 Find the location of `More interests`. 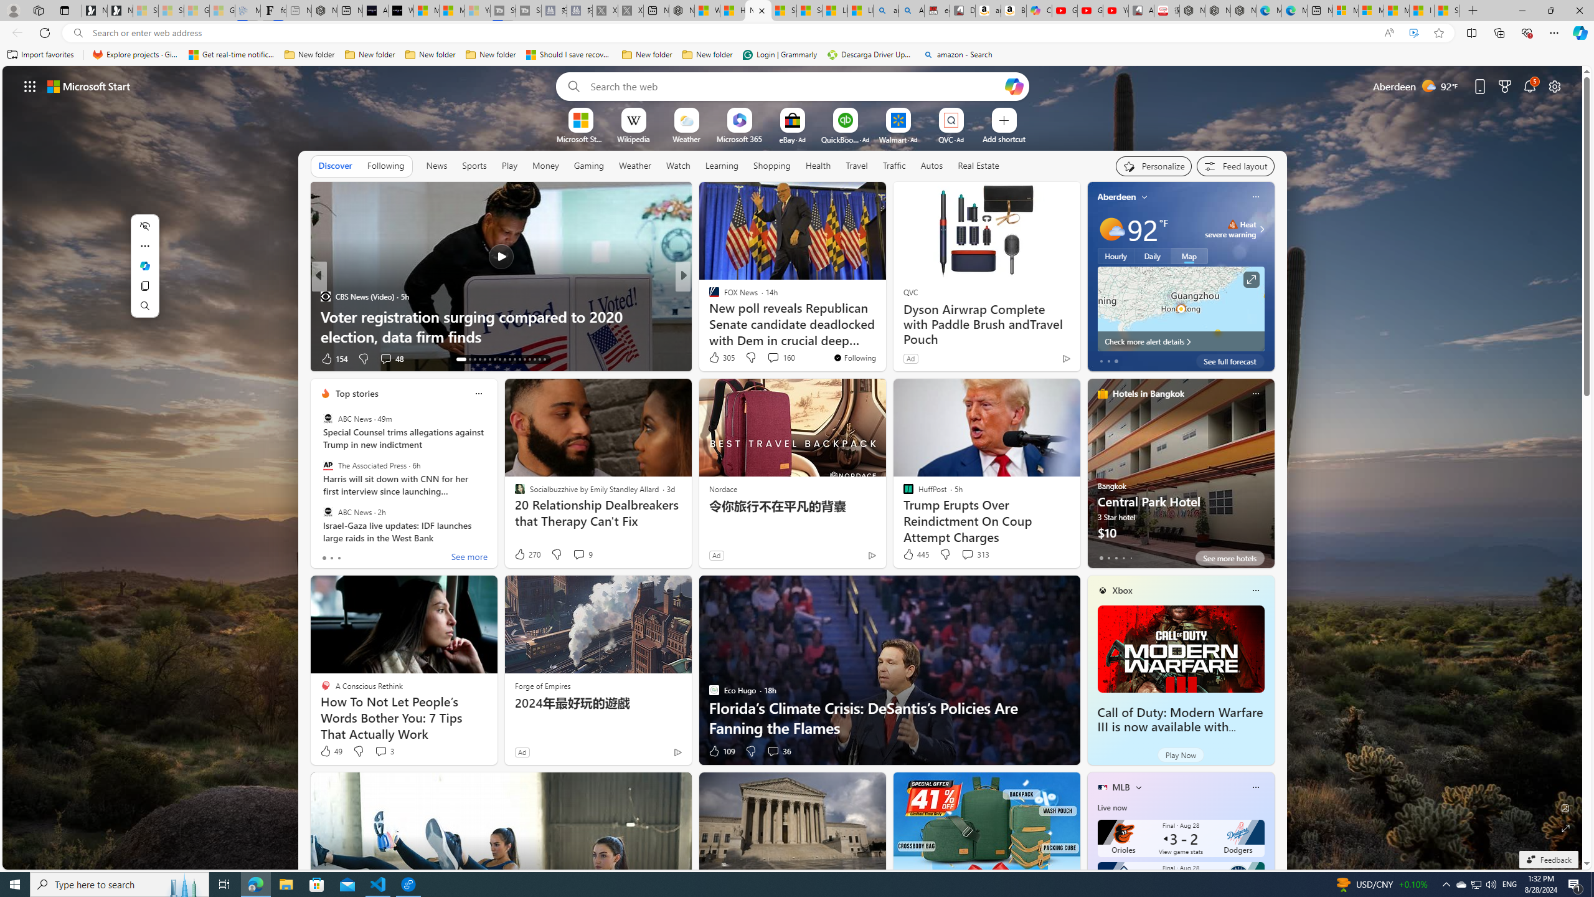

More interests is located at coordinates (1138, 787).